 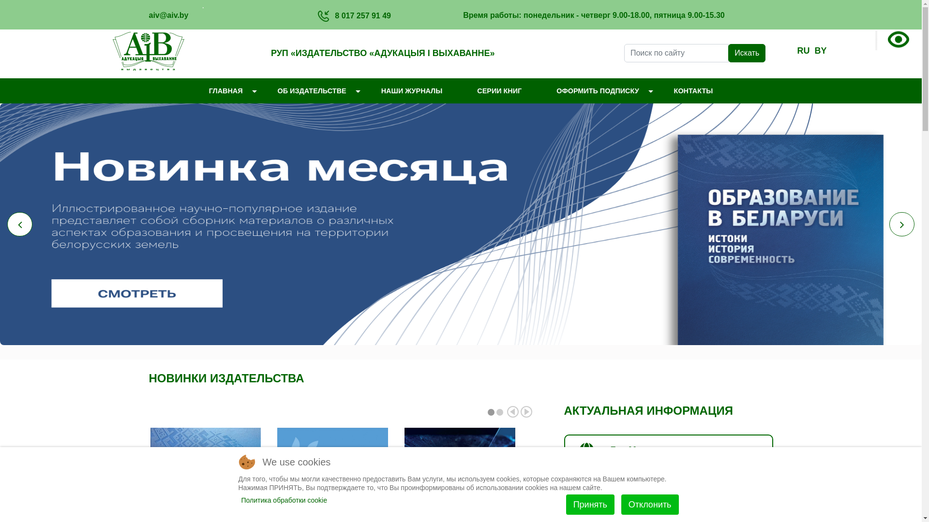 I want to click on Next, so click(x=526, y=412).